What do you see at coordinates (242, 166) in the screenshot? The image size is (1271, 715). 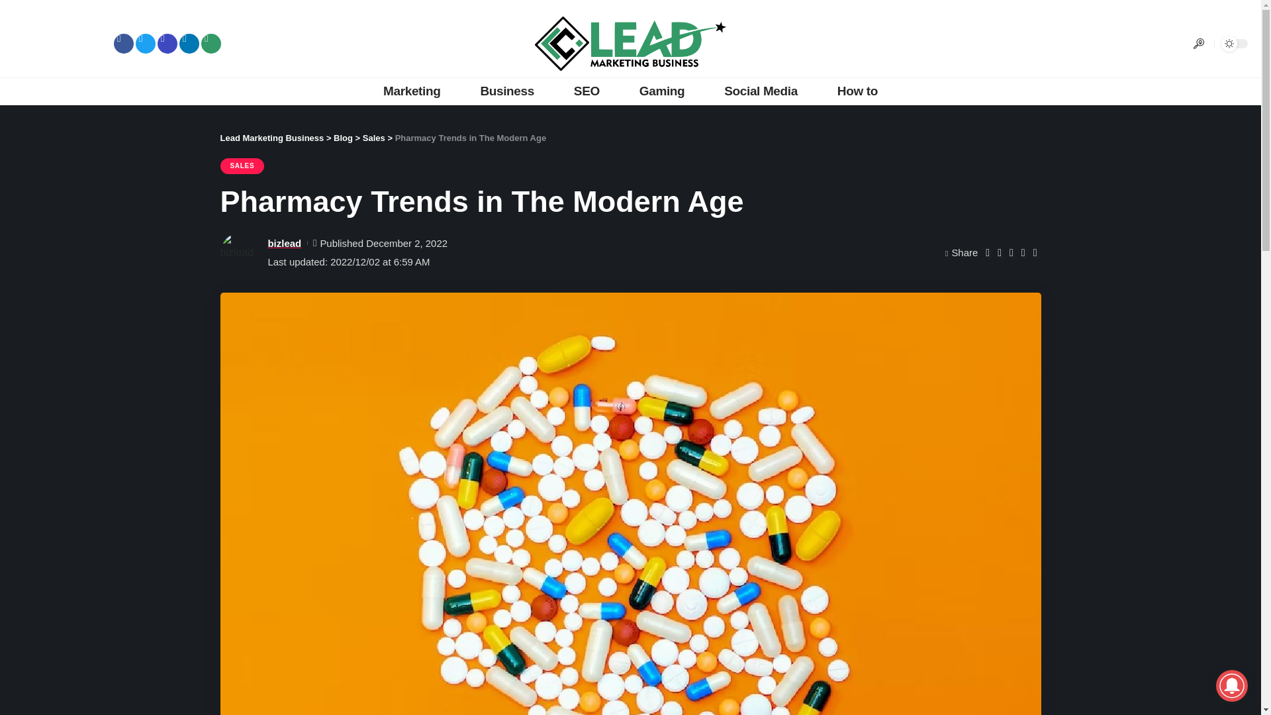 I see `SALES` at bounding box center [242, 166].